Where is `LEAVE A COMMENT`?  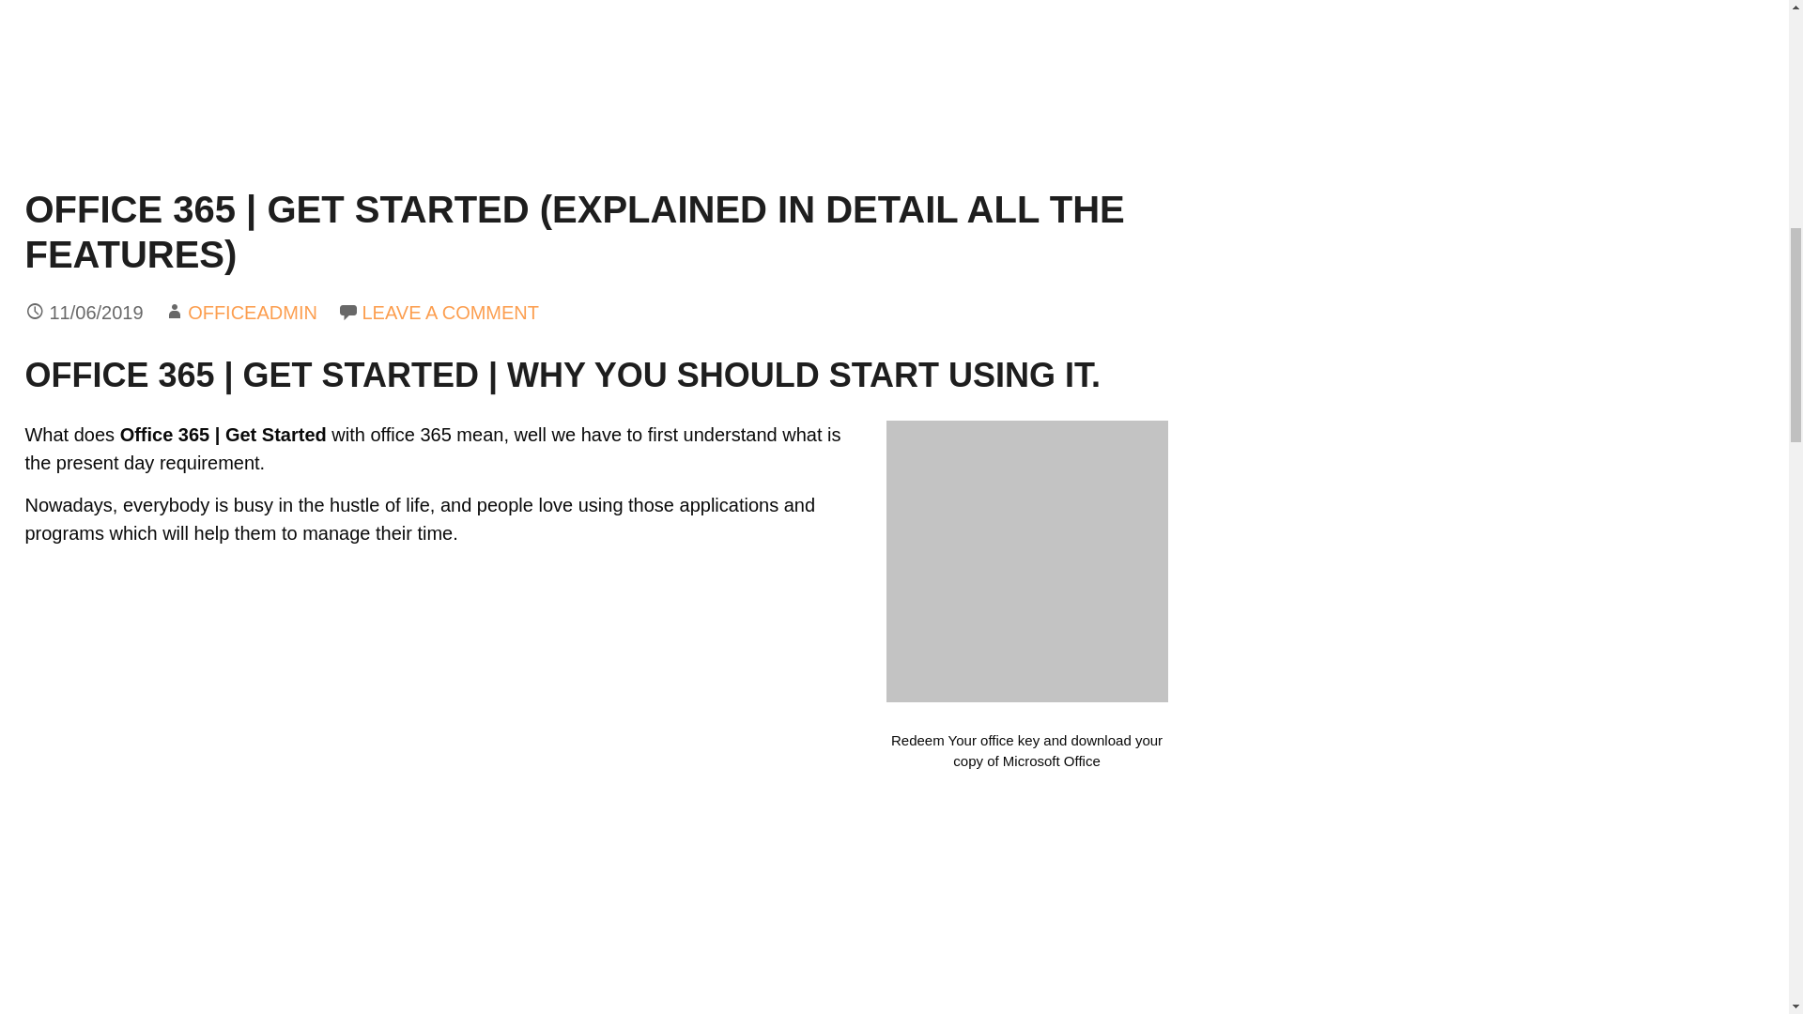 LEAVE A COMMENT is located at coordinates (451, 312).